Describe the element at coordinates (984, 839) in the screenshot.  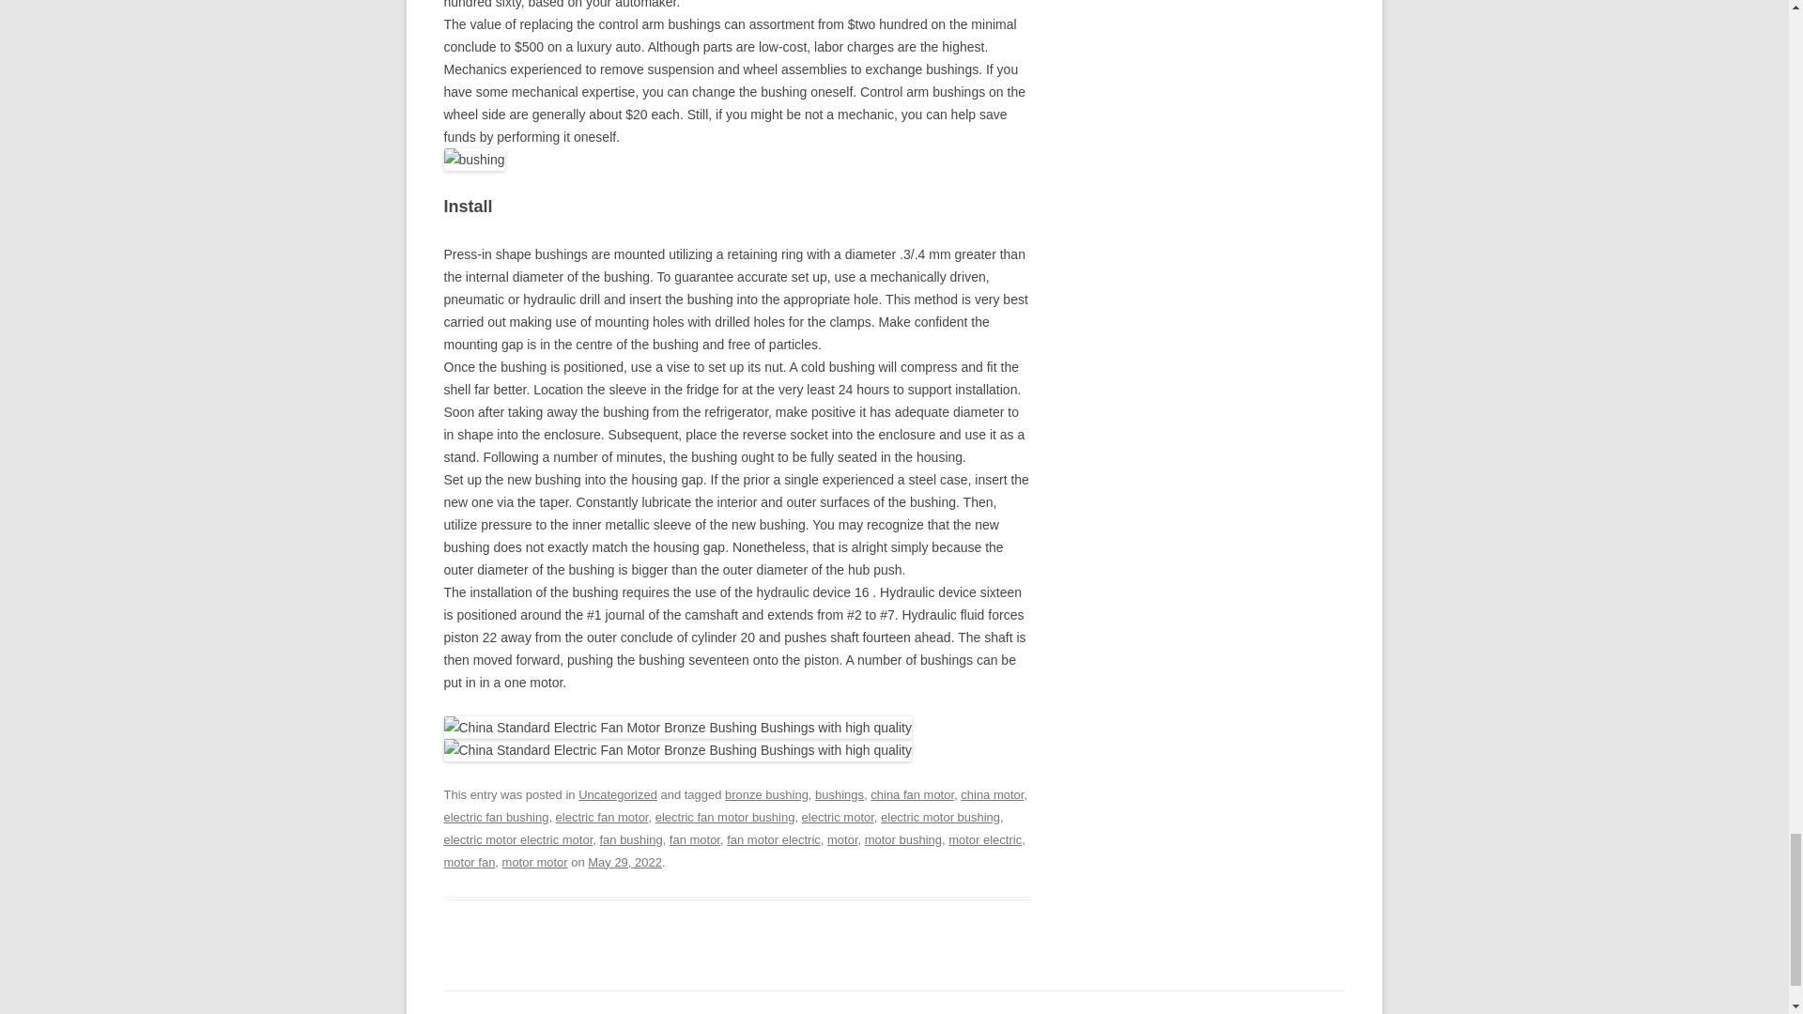
I see `motor electric` at that location.